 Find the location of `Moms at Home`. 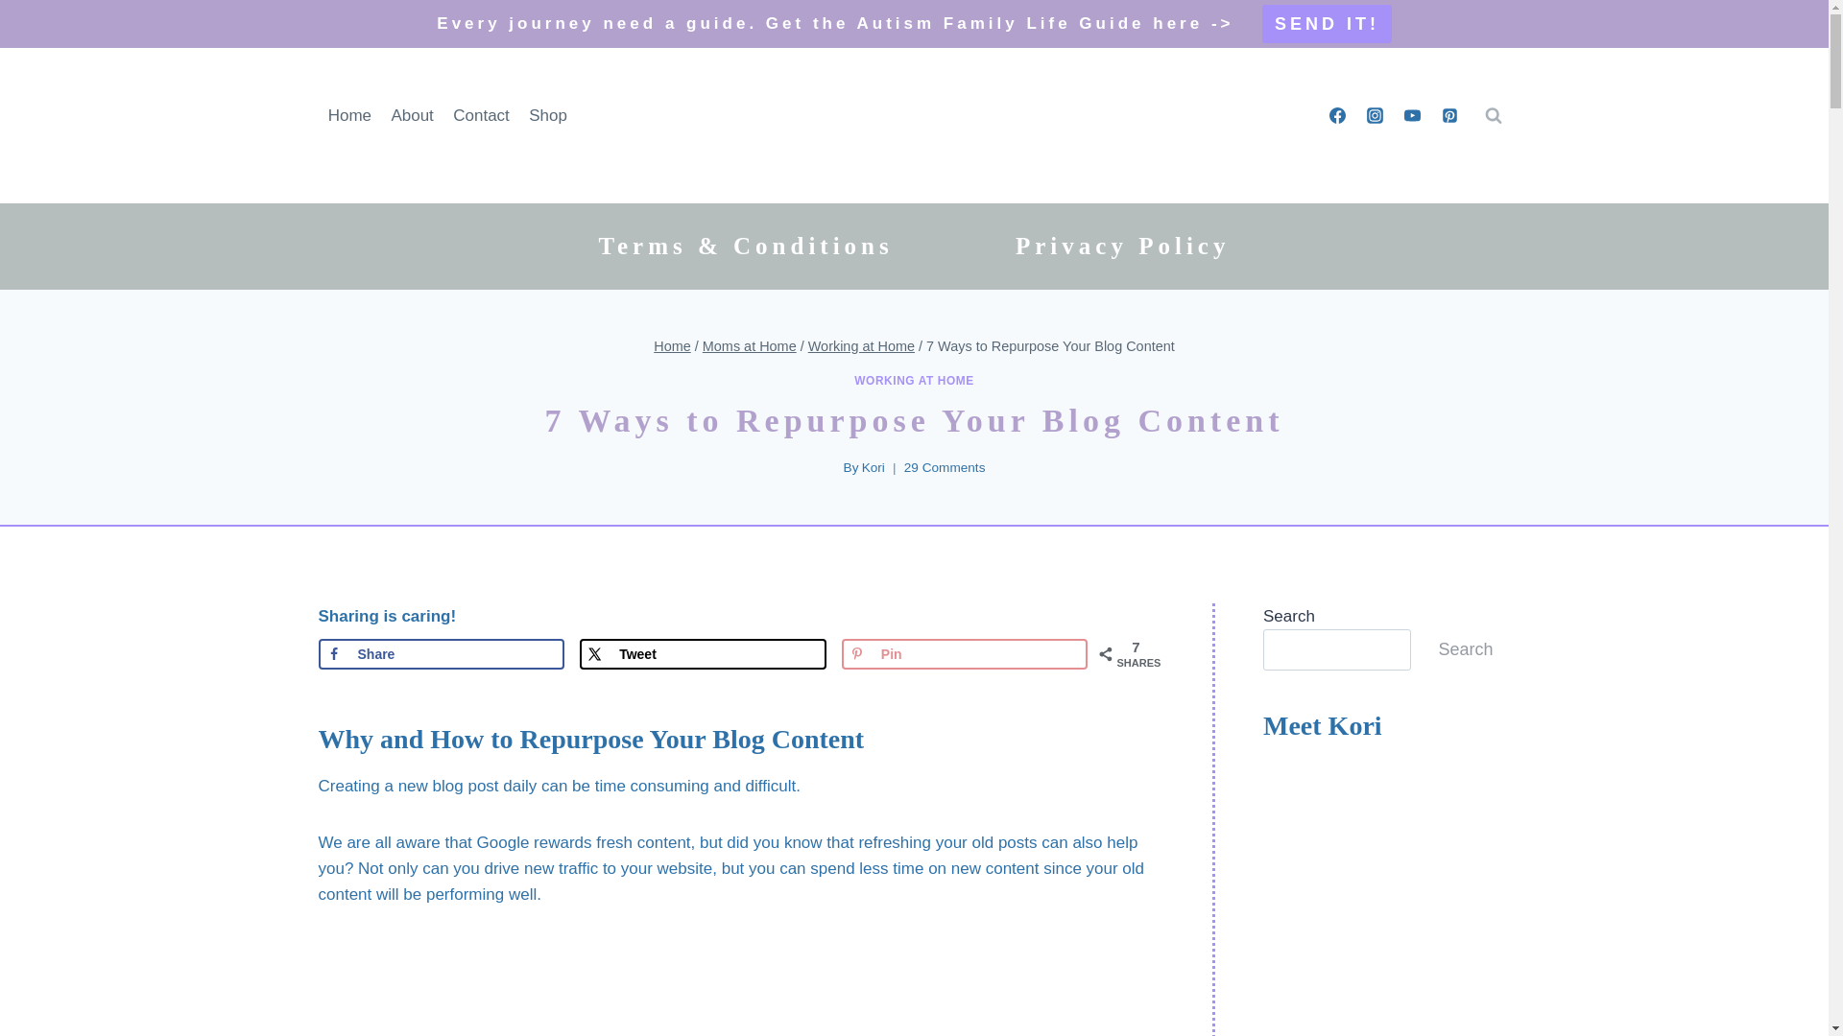

Moms at Home is located at coordinates (749, 346).